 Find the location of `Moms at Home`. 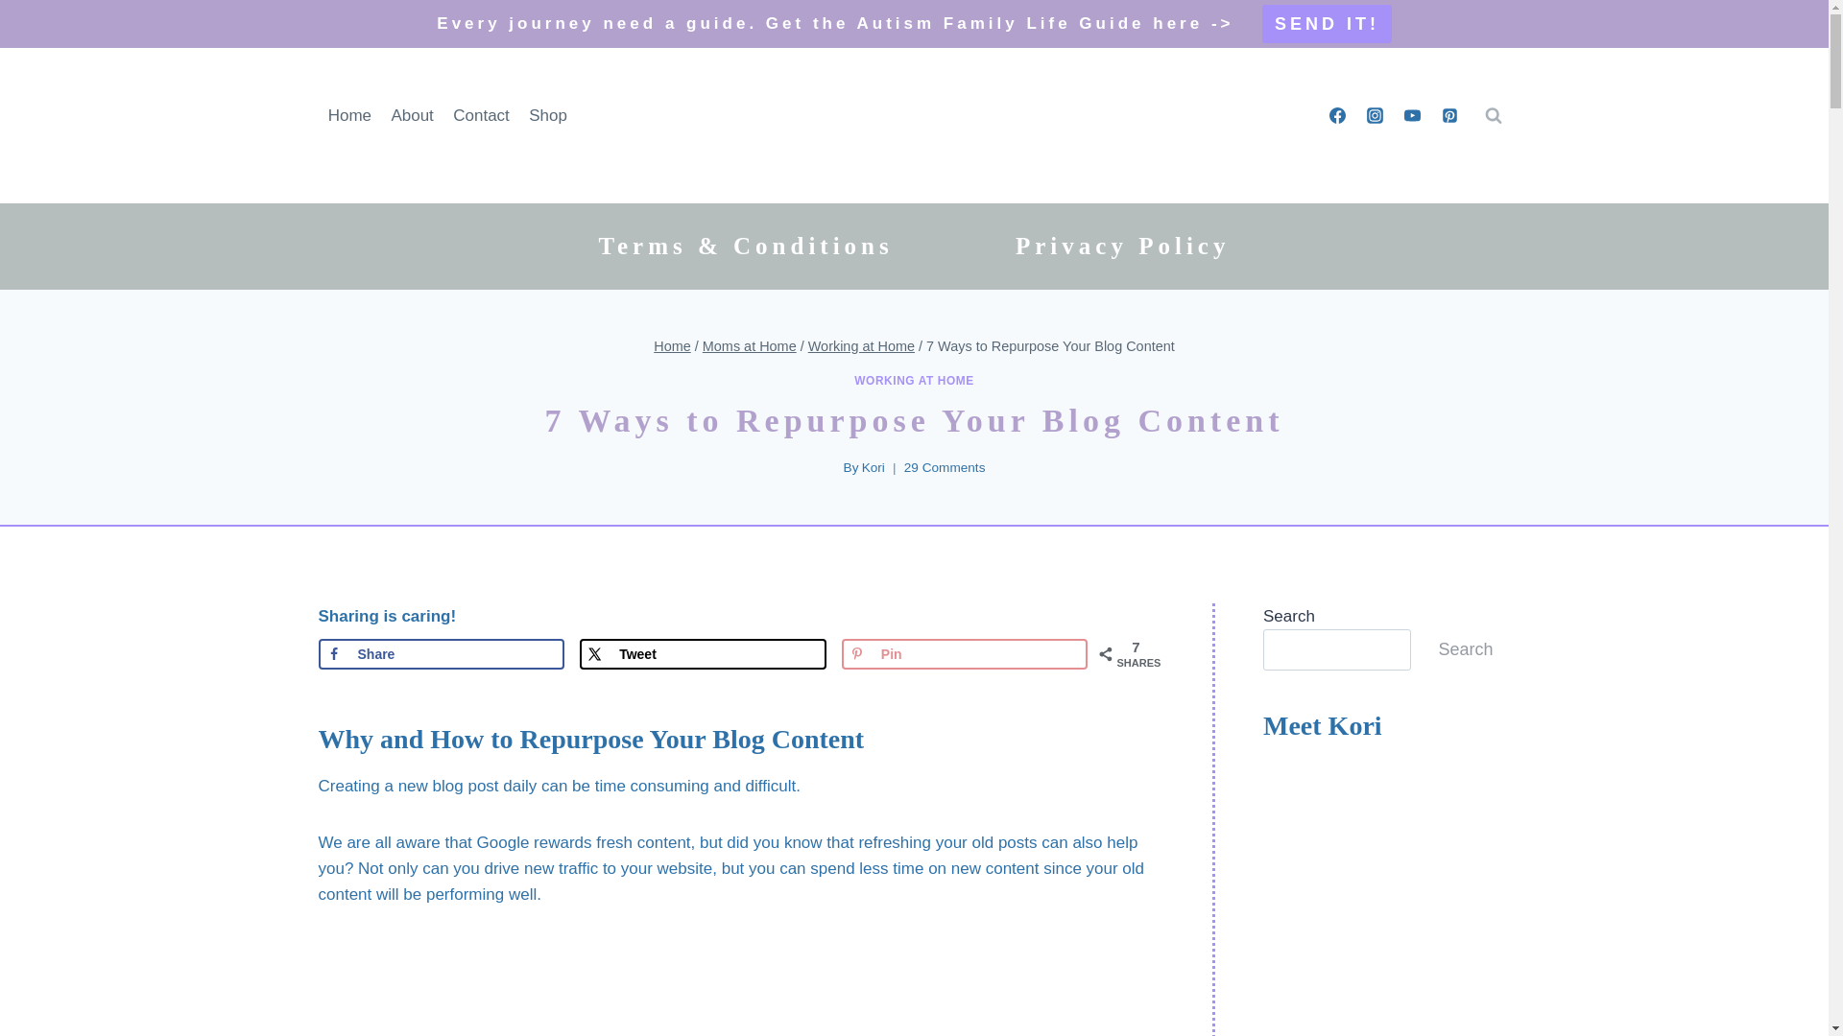

Moms at Home is located at coordinates (749, 346).